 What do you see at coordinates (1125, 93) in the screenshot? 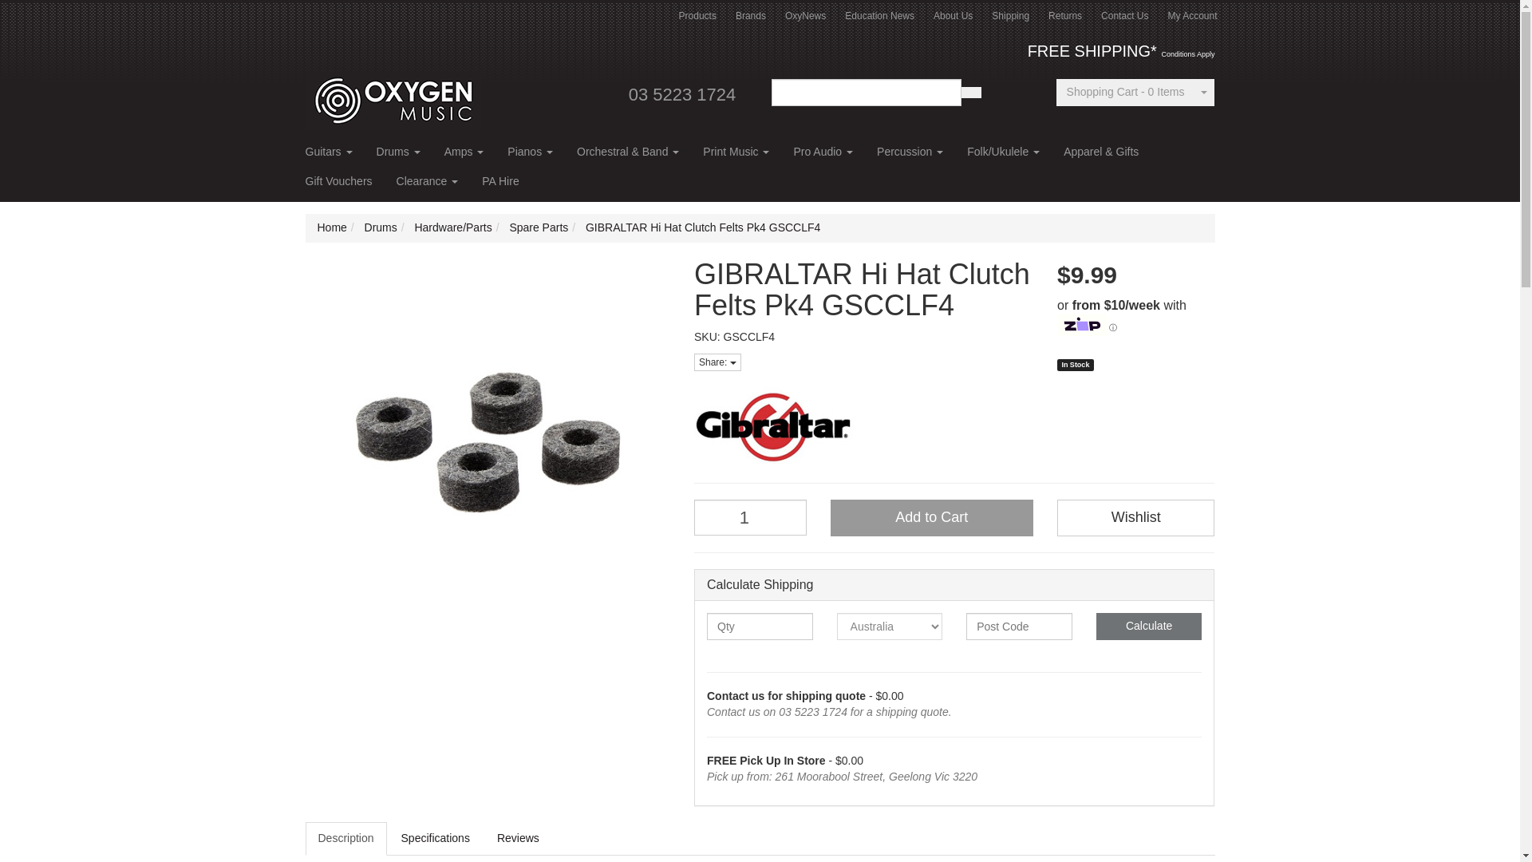
I see `Shopping Cart - 0 Items` at bounding box center [1125, 93].